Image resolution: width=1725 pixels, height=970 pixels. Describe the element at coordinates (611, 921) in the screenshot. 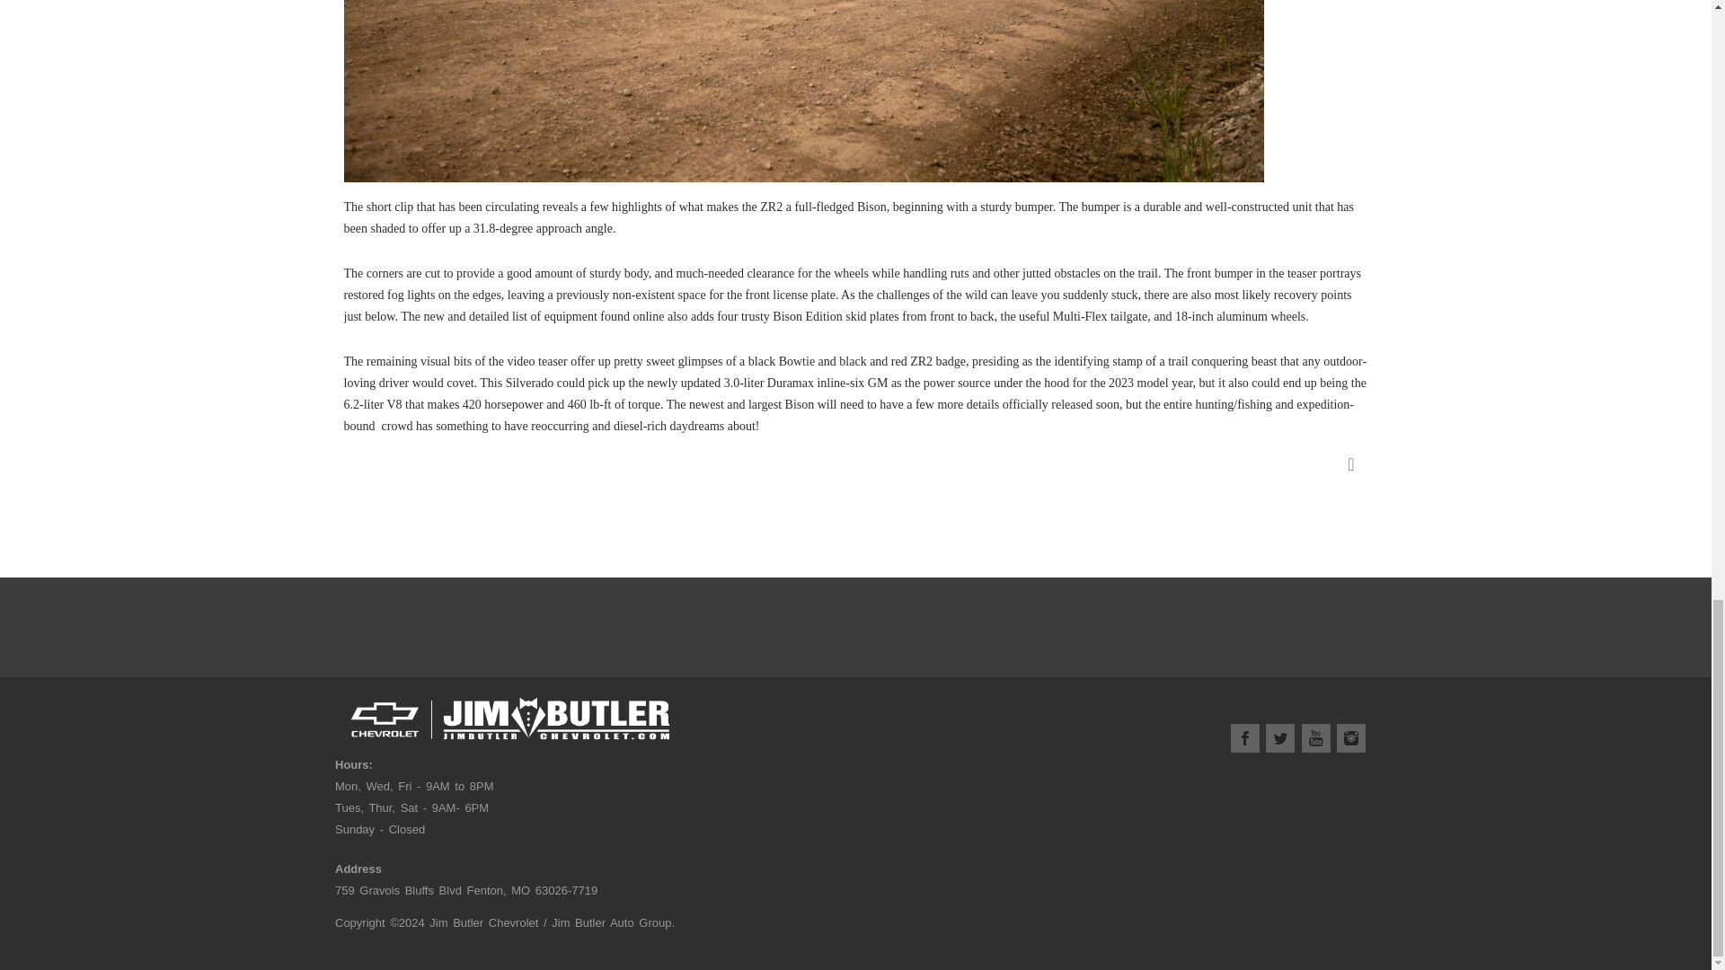

I see `Jim Butler Auto Group` at that location.